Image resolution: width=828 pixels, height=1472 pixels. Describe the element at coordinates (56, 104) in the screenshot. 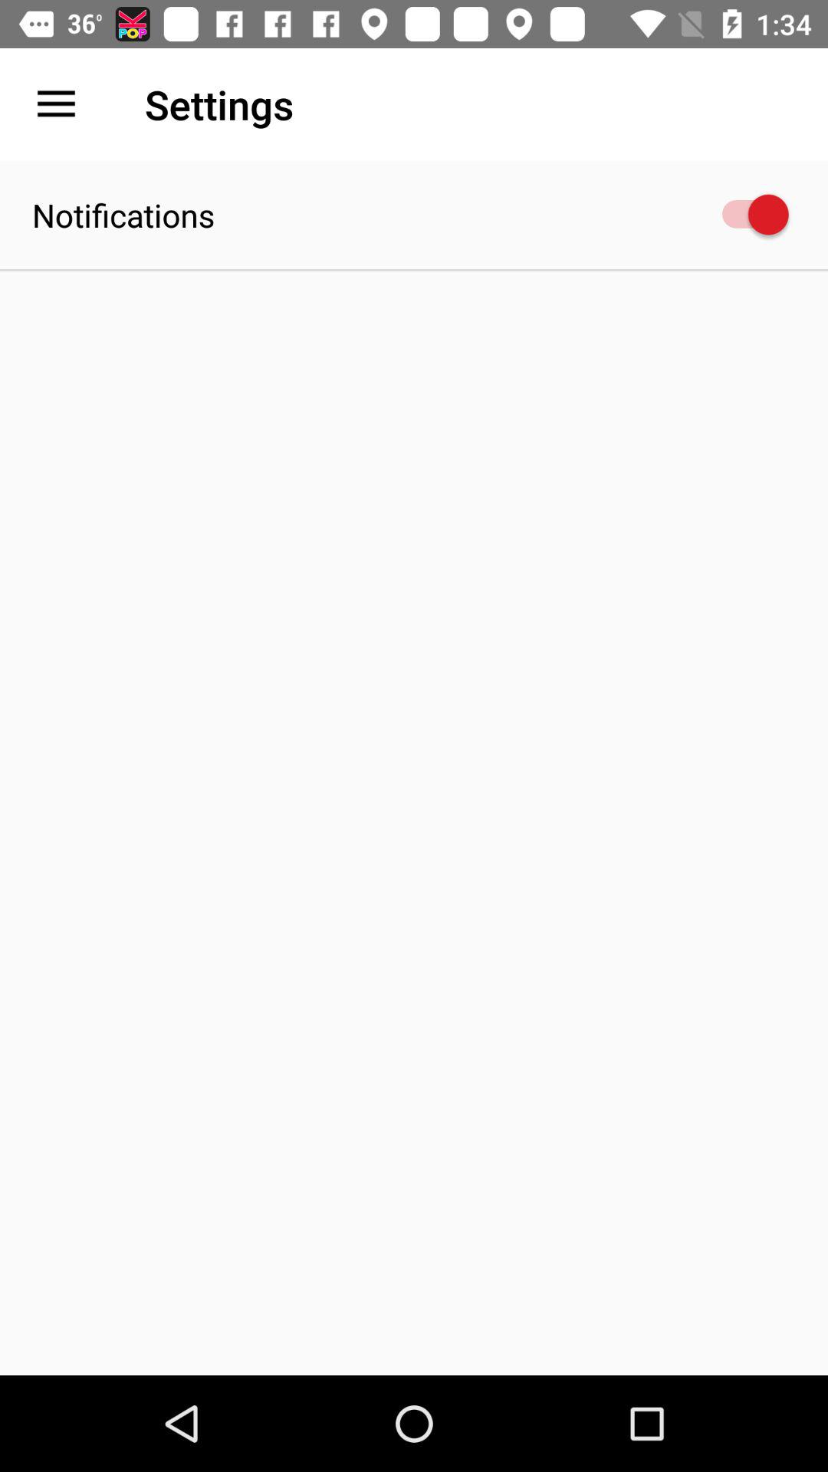

I see `turn on the icon above the notifications icon` at that location.